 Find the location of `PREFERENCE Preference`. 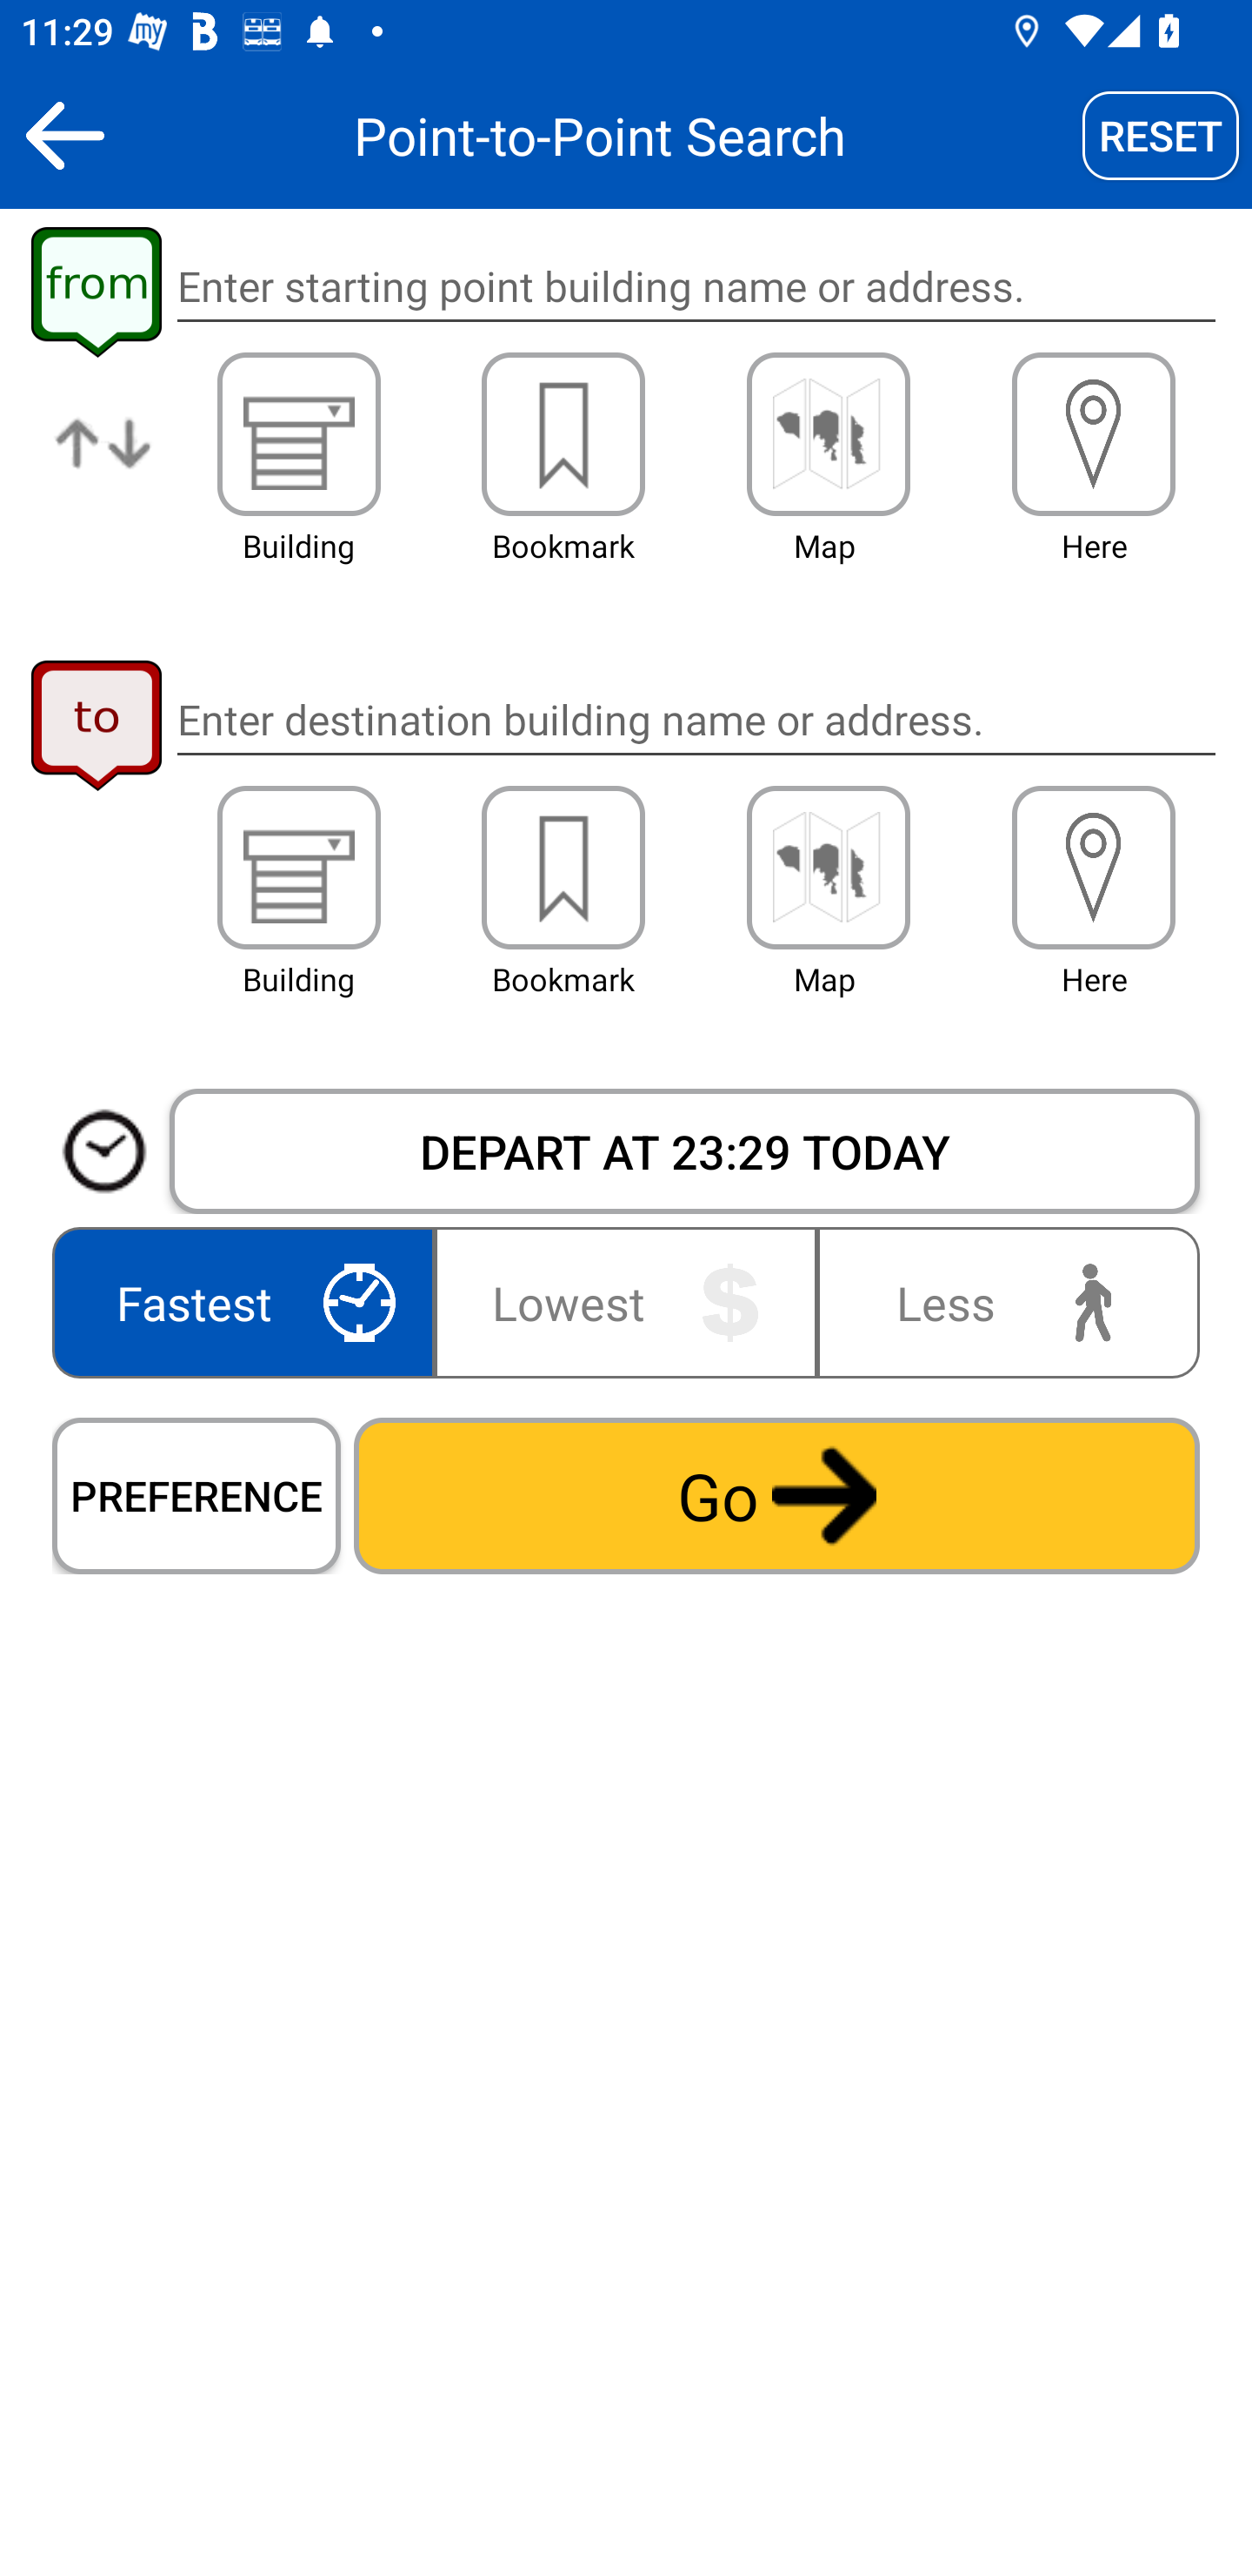

PREFERENCE Preference is located at coordinates (196, 1495).